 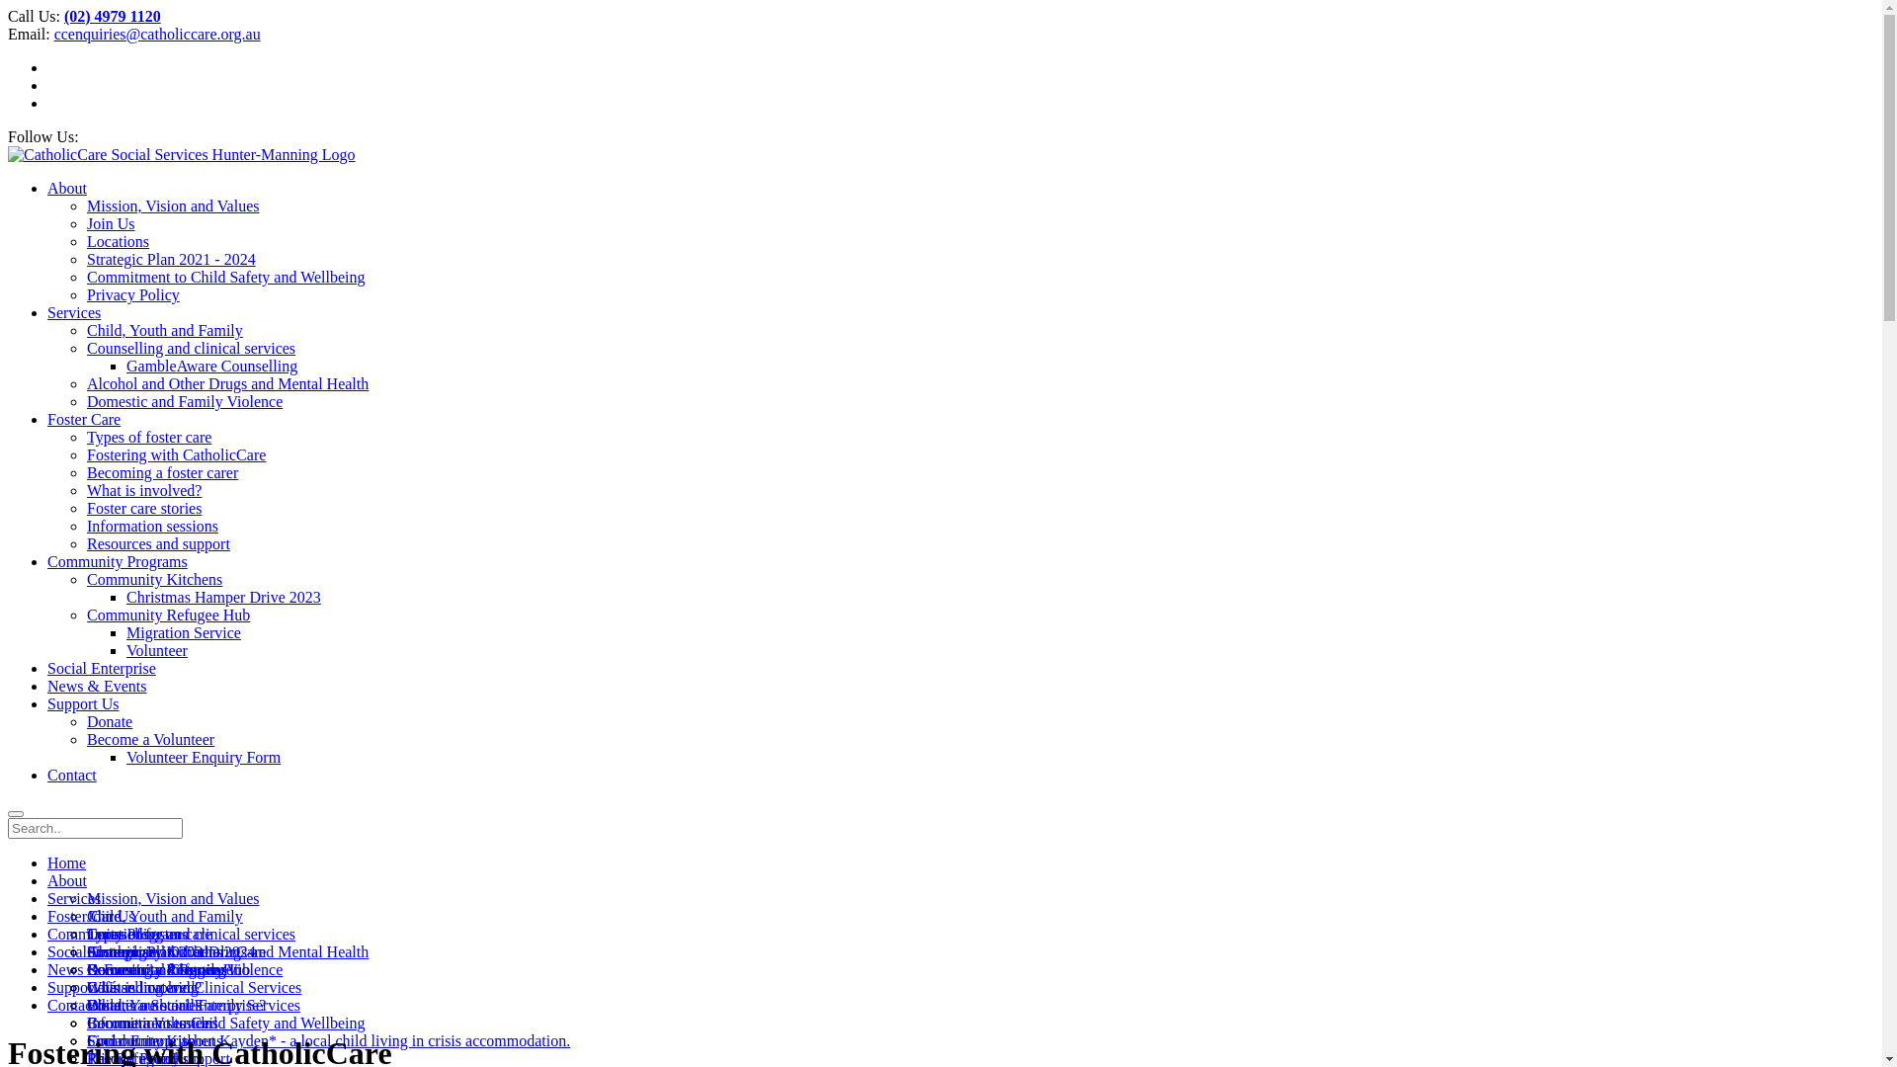 I want to click on Alcohol and Other Drugs and Mental Health, so click(x=227, y=383).